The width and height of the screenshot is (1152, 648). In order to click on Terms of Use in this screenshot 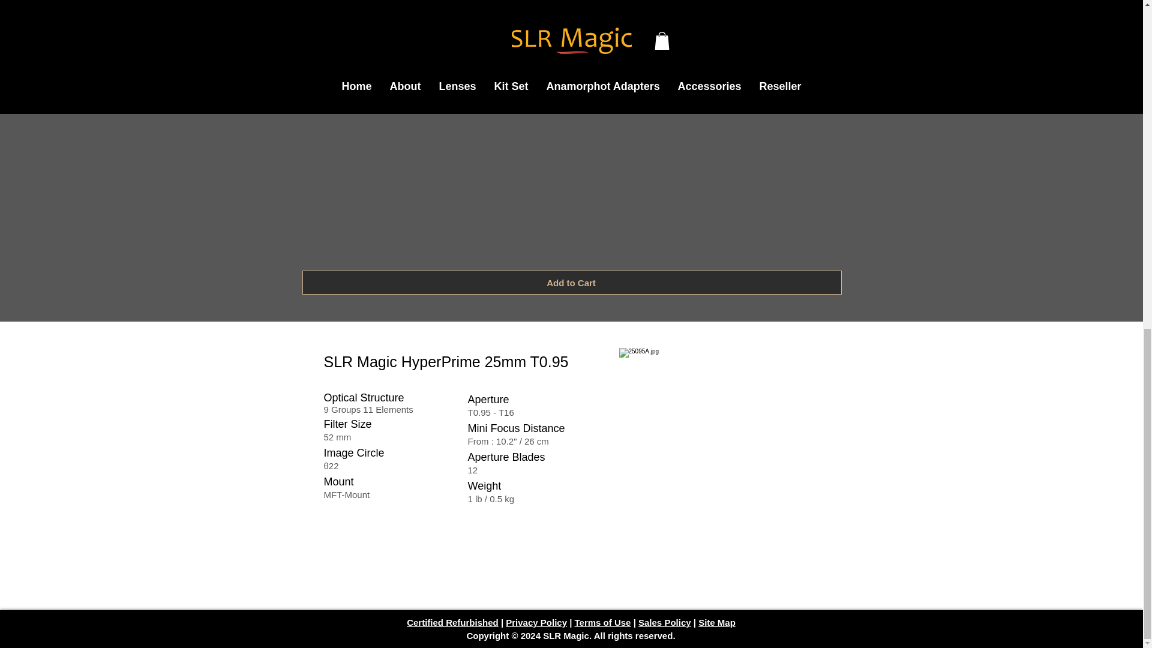, I will do `click(603, 623)`.